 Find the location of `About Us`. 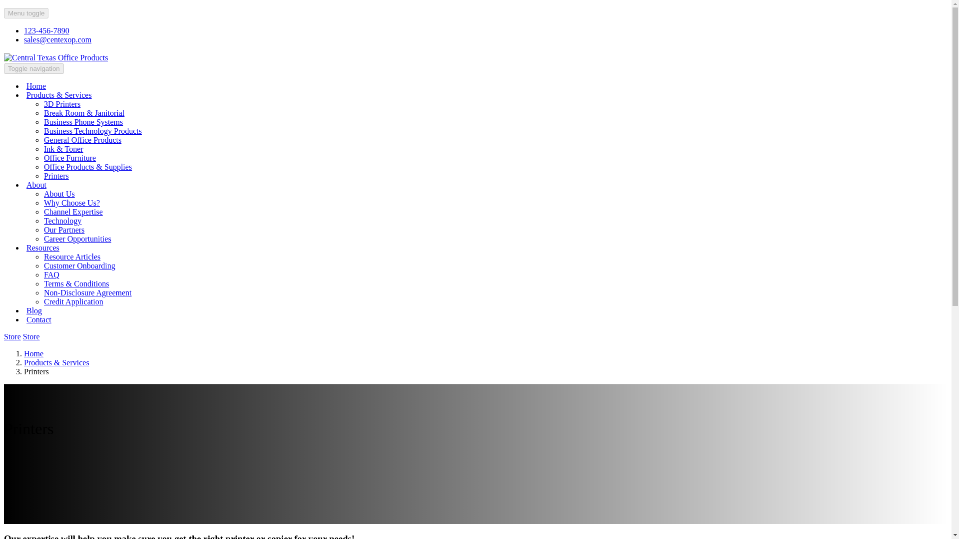

About Us is located at coordinates (59, 194).